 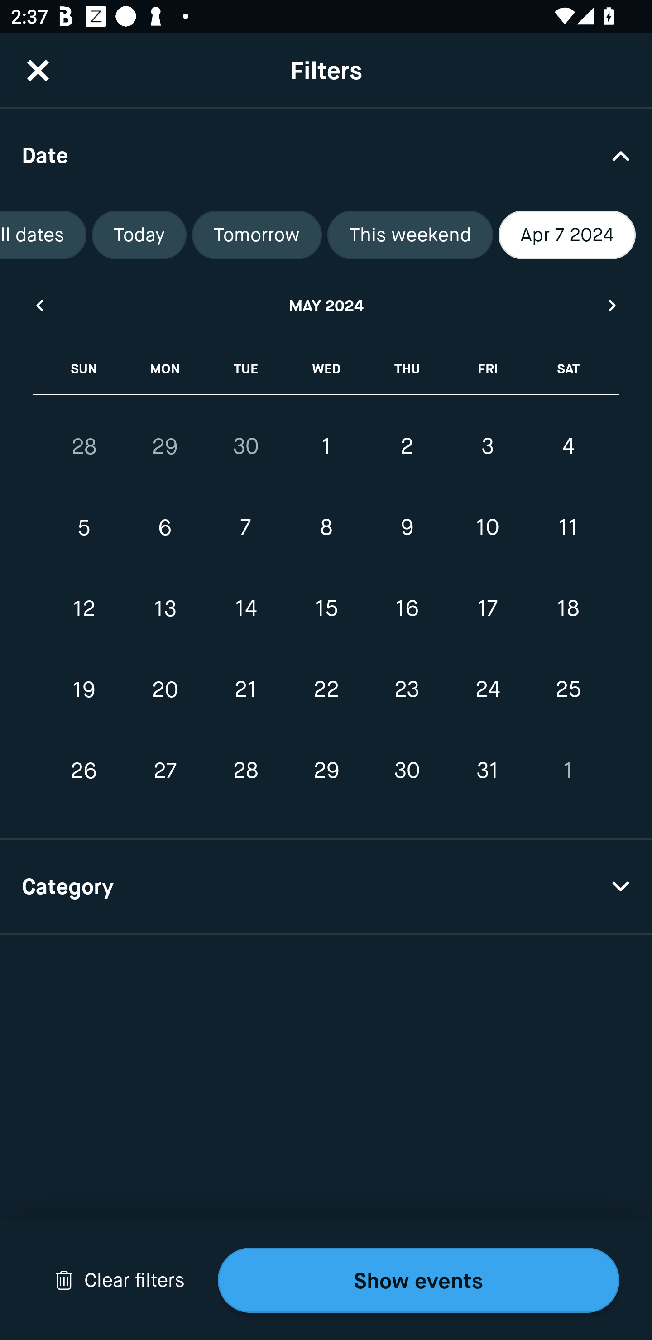 What do you see at coordinates (487, 608) in the screenshot?
I see `17` at bounding box center [487, 608].